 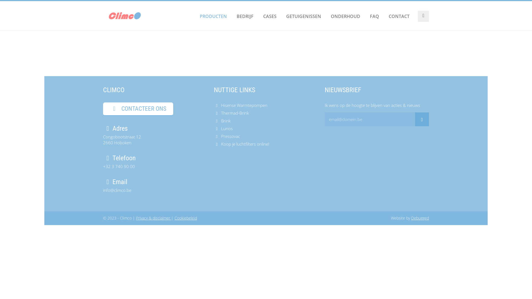 I want to click on Brink, so click(x=266, y=121).